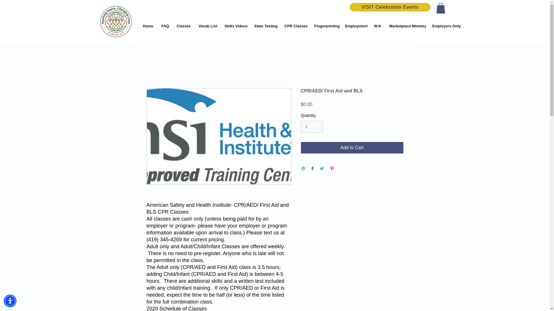 This screenshot has height=311, width=554. Describe the element at coordinates (406, 26) in the screenshot. I see `Marketplace Ministry` at that location.